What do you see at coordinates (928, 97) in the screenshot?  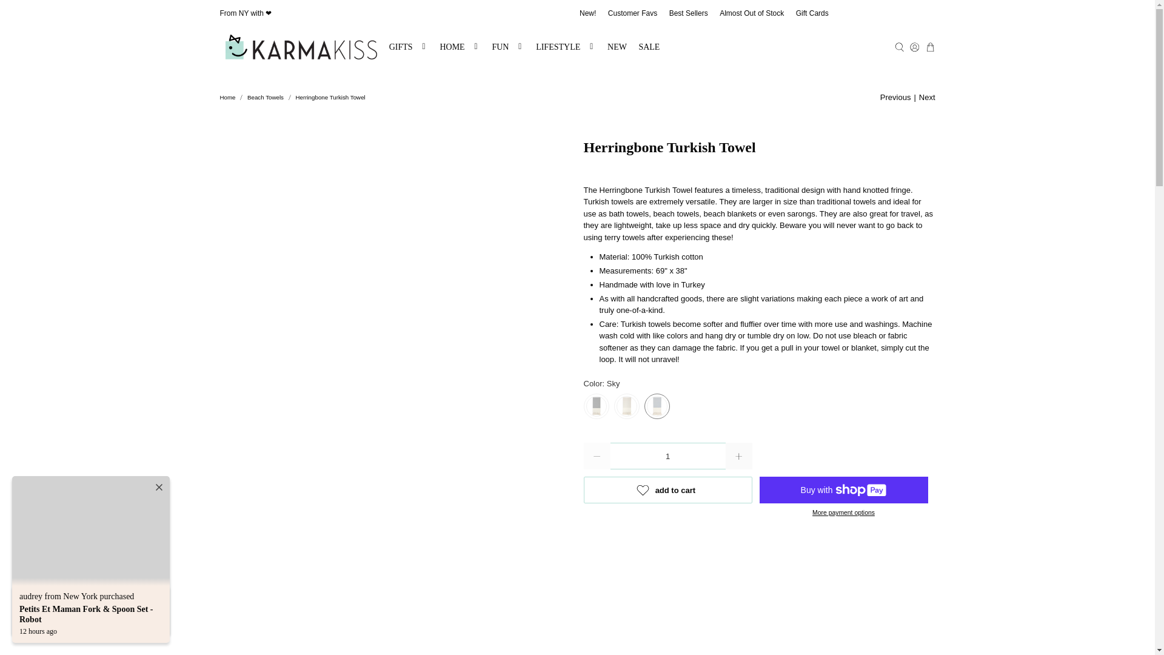 I see `Next` at bounding box center [928, 97].